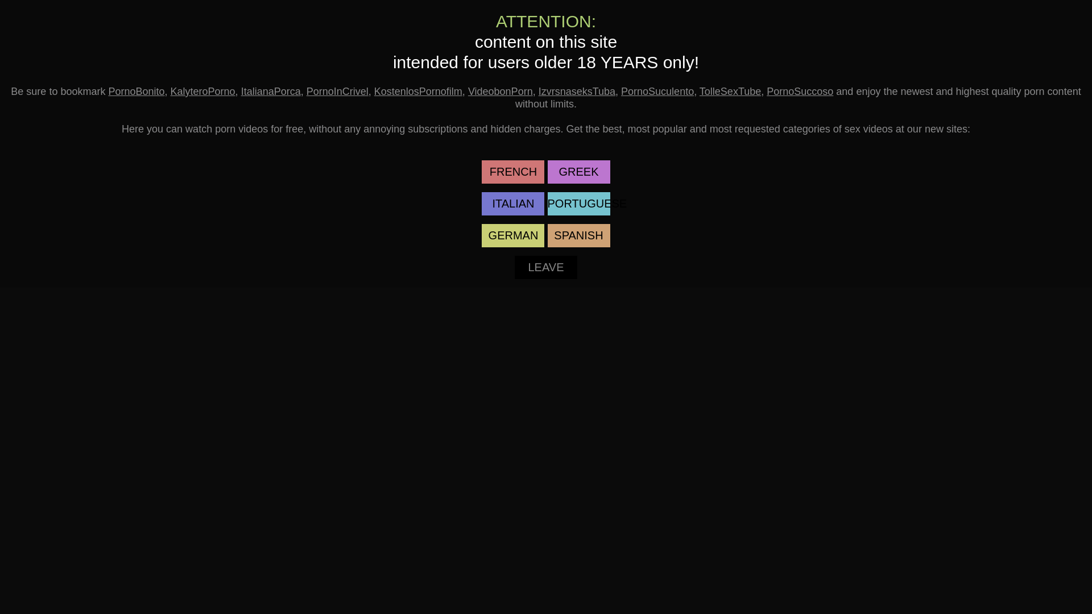  I want to click on LEAVE, so click(546, 267).